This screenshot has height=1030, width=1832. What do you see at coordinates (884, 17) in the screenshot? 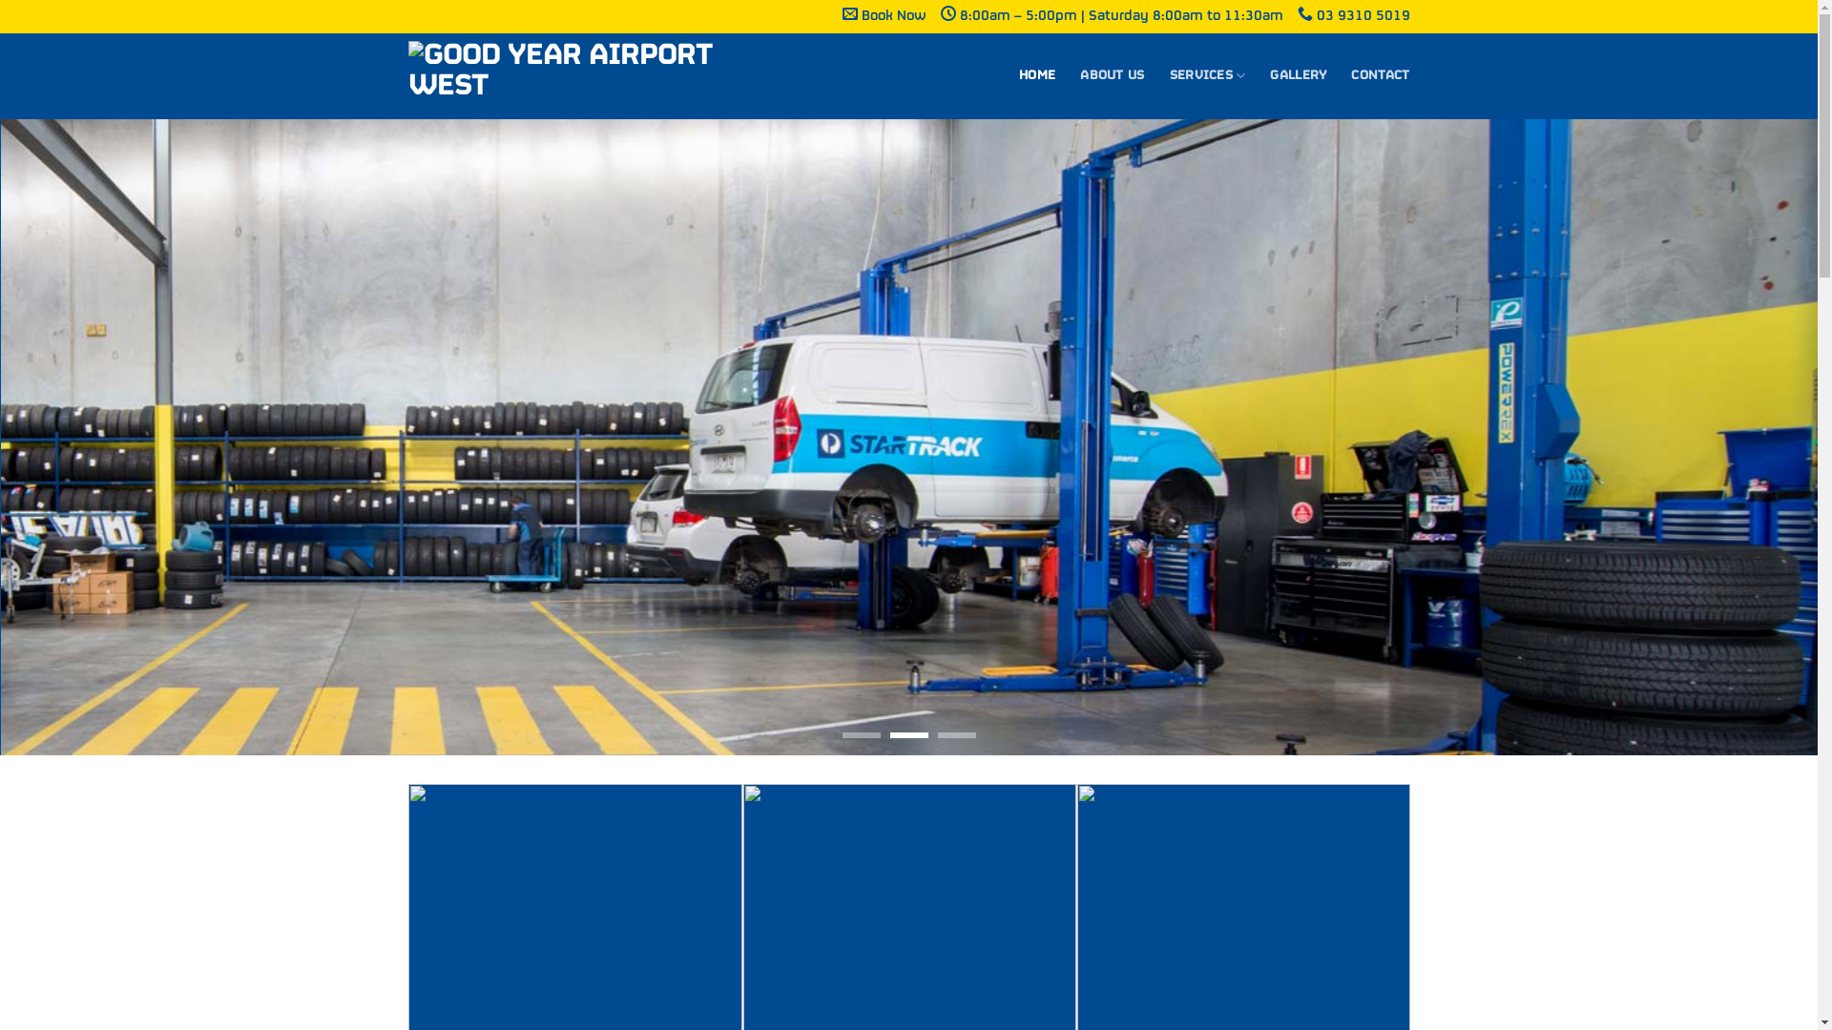
I see `Book Now` at bounding box center [884, 17].